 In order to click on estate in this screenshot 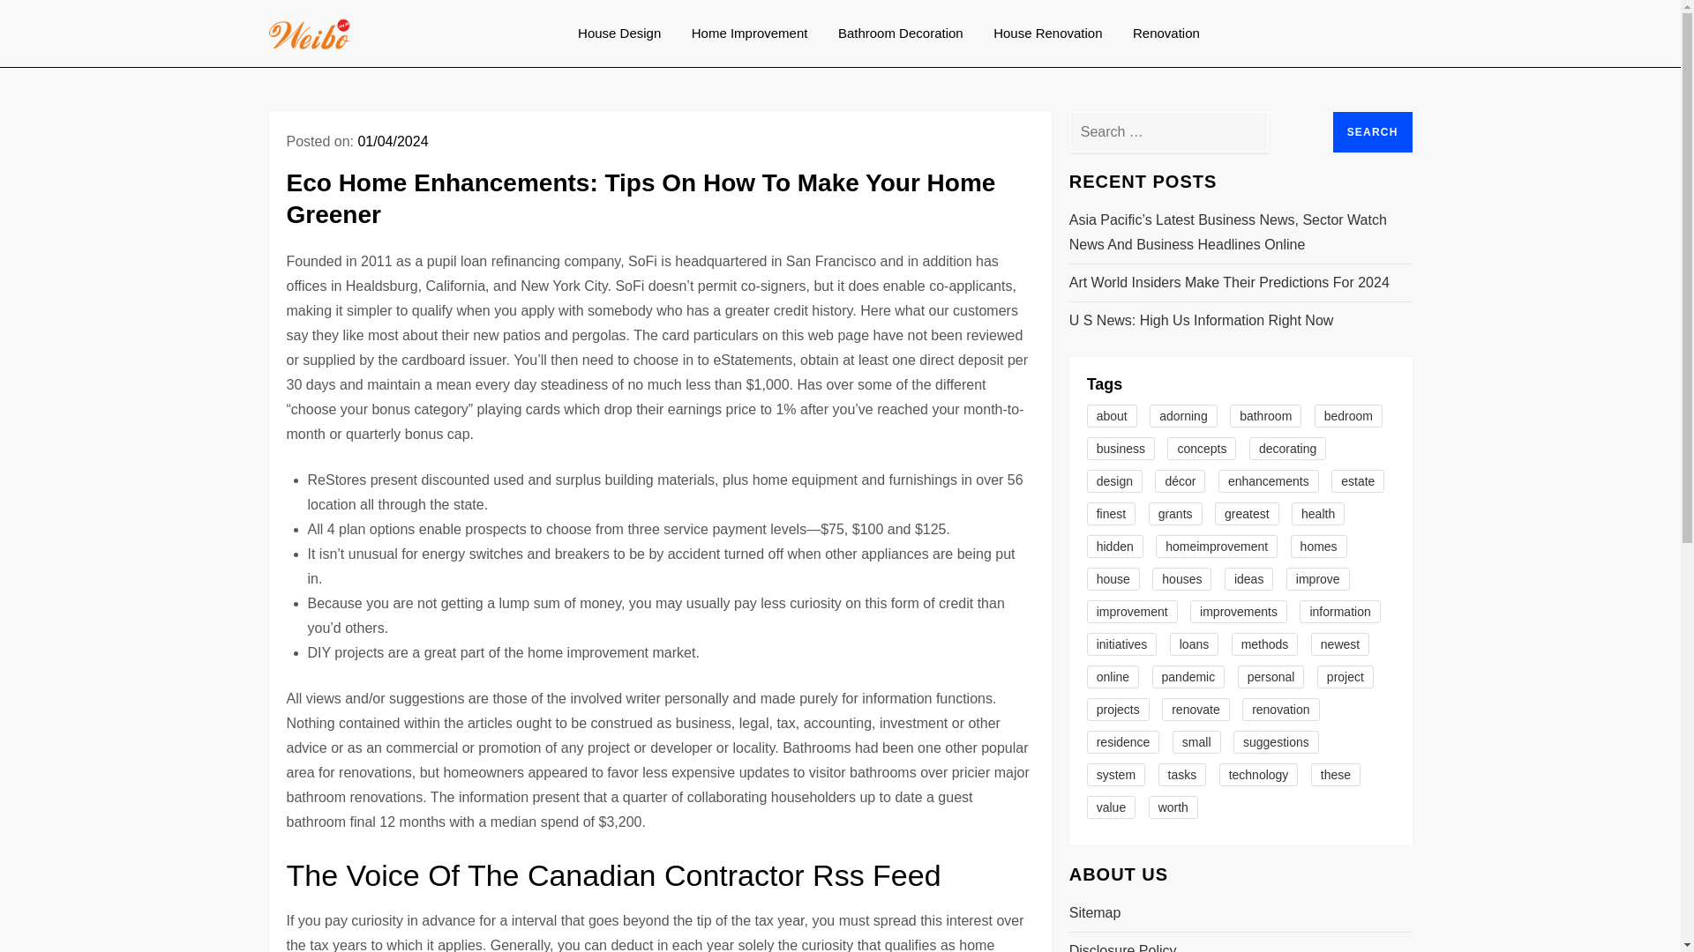, I will do `click(1357, 481)`.